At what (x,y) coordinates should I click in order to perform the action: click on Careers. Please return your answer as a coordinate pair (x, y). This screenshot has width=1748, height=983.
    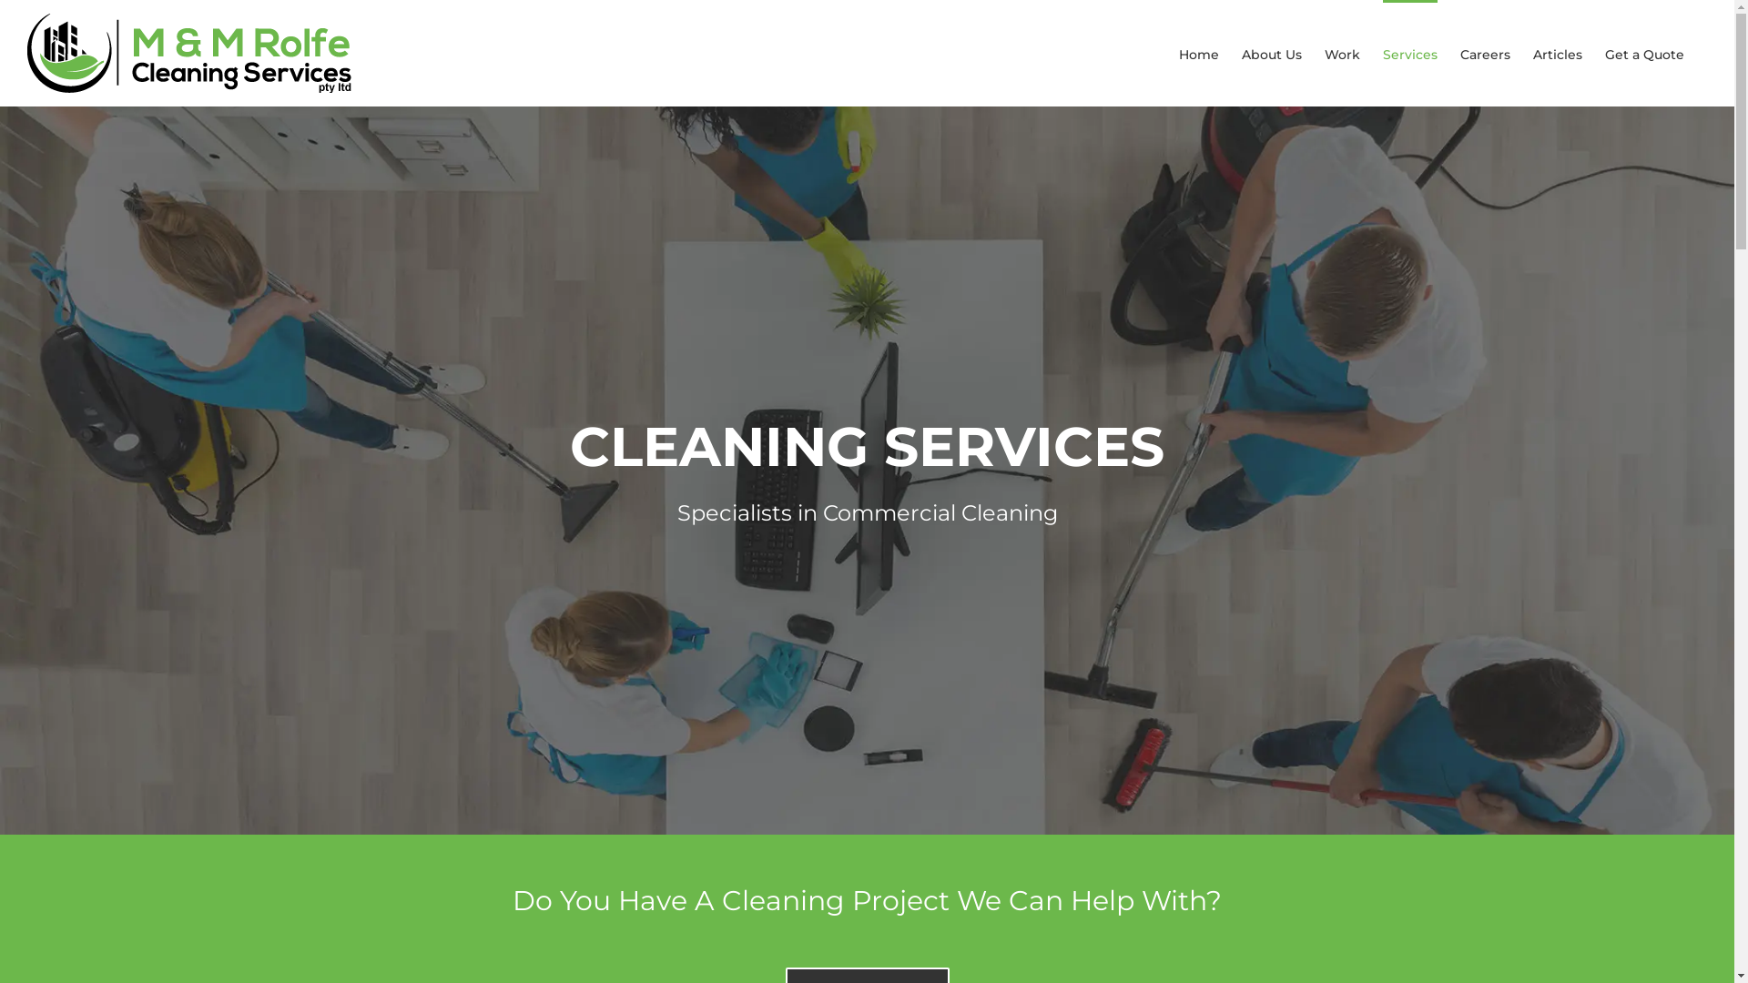
    Looking at the image, I should click on (1486, 53).